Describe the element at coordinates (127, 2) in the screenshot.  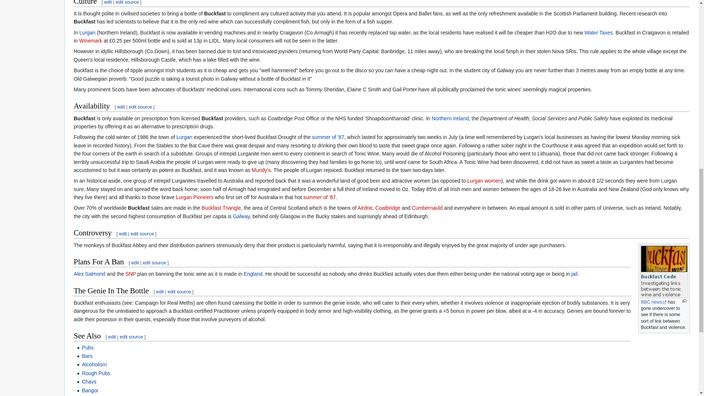
I see `edit source` at that location.